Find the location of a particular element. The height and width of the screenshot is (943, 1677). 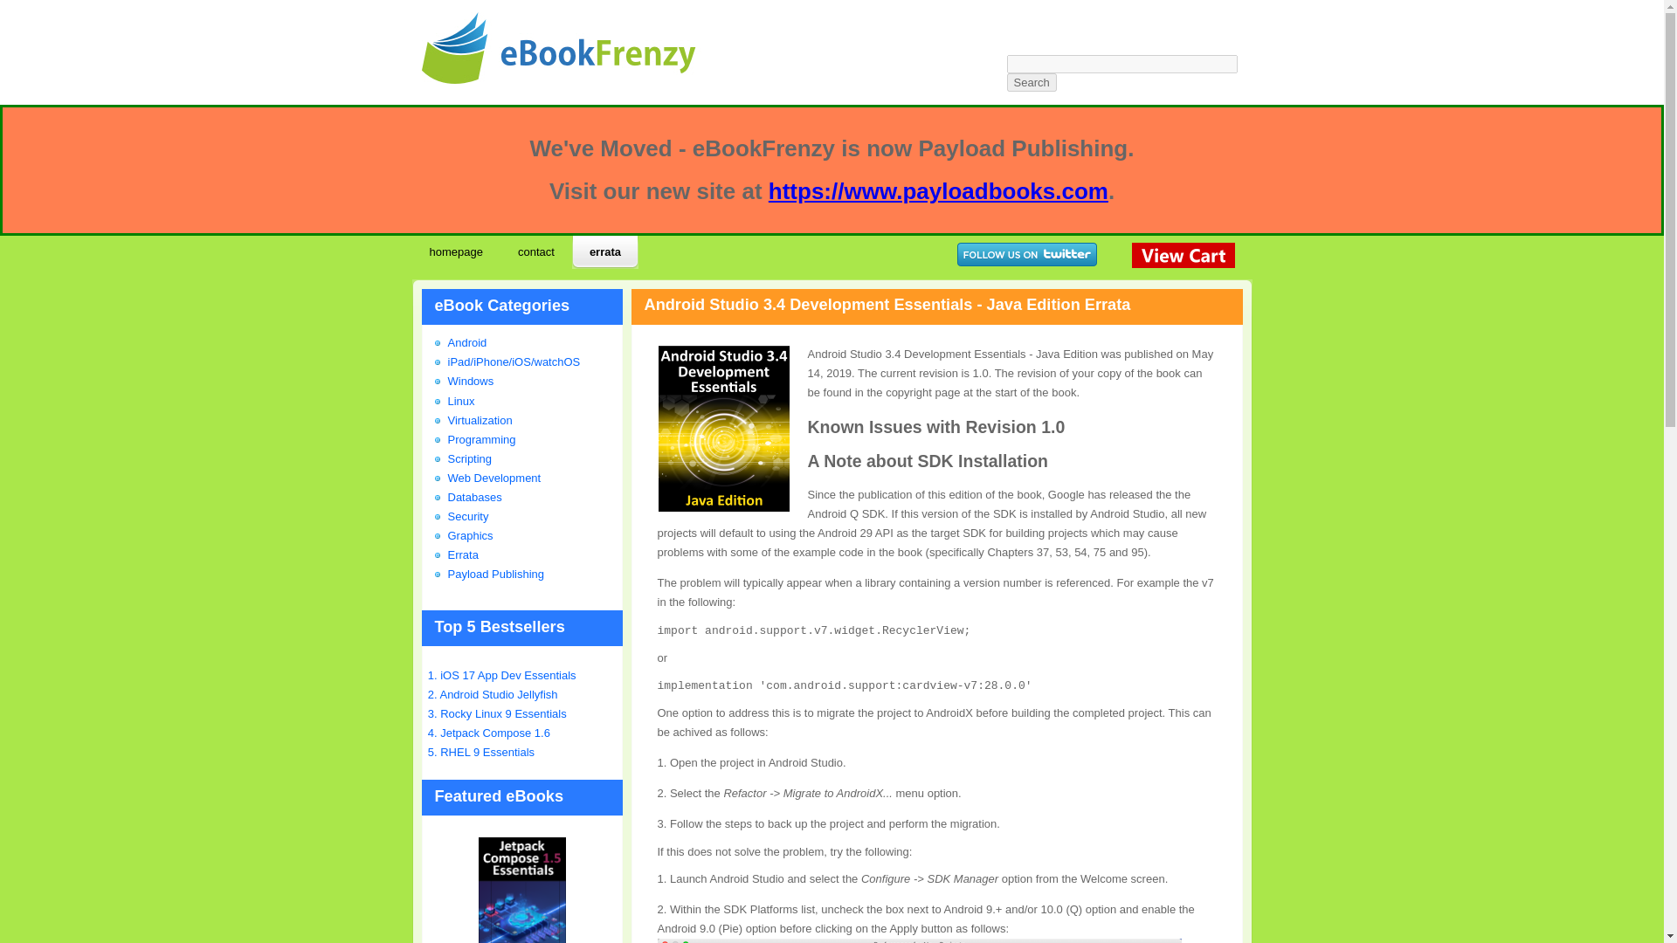

Search is located at coordinates (1031, 82).